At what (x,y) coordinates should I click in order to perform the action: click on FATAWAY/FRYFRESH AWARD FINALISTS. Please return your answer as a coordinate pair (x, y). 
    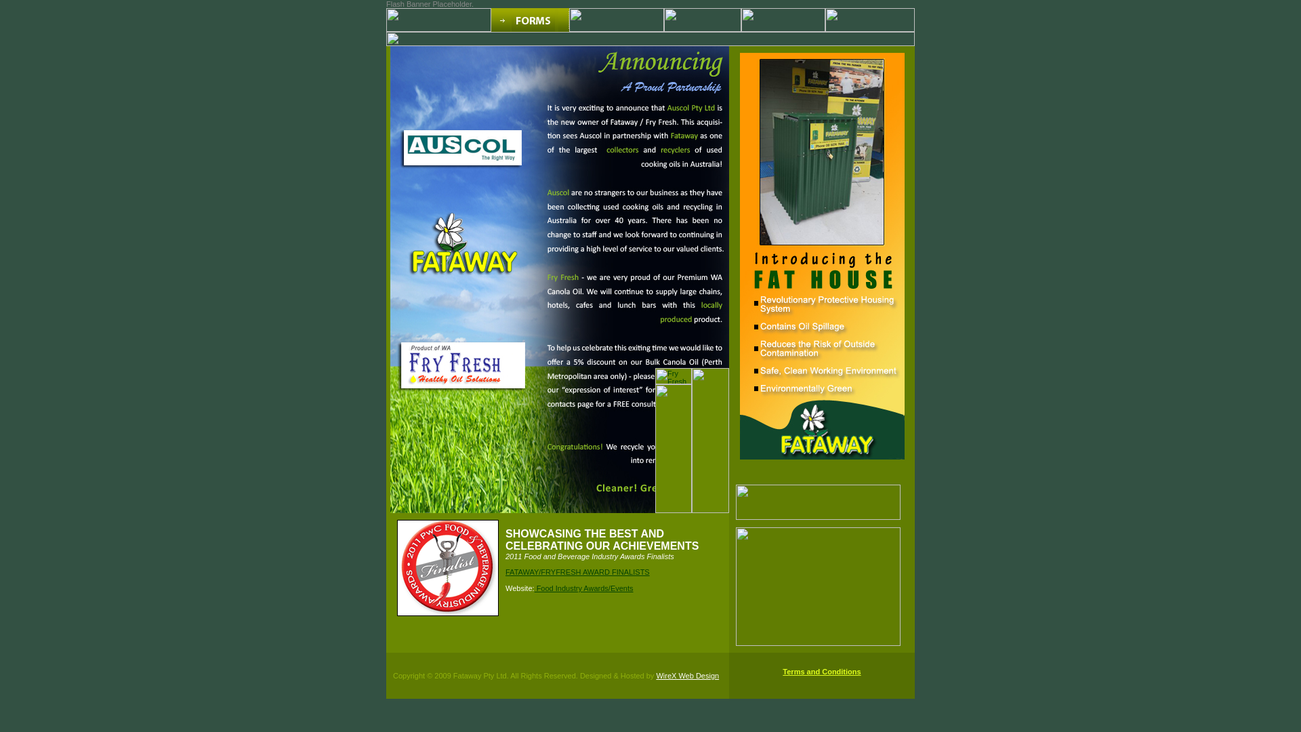
    Looking at the image, I should click on (577, 572).